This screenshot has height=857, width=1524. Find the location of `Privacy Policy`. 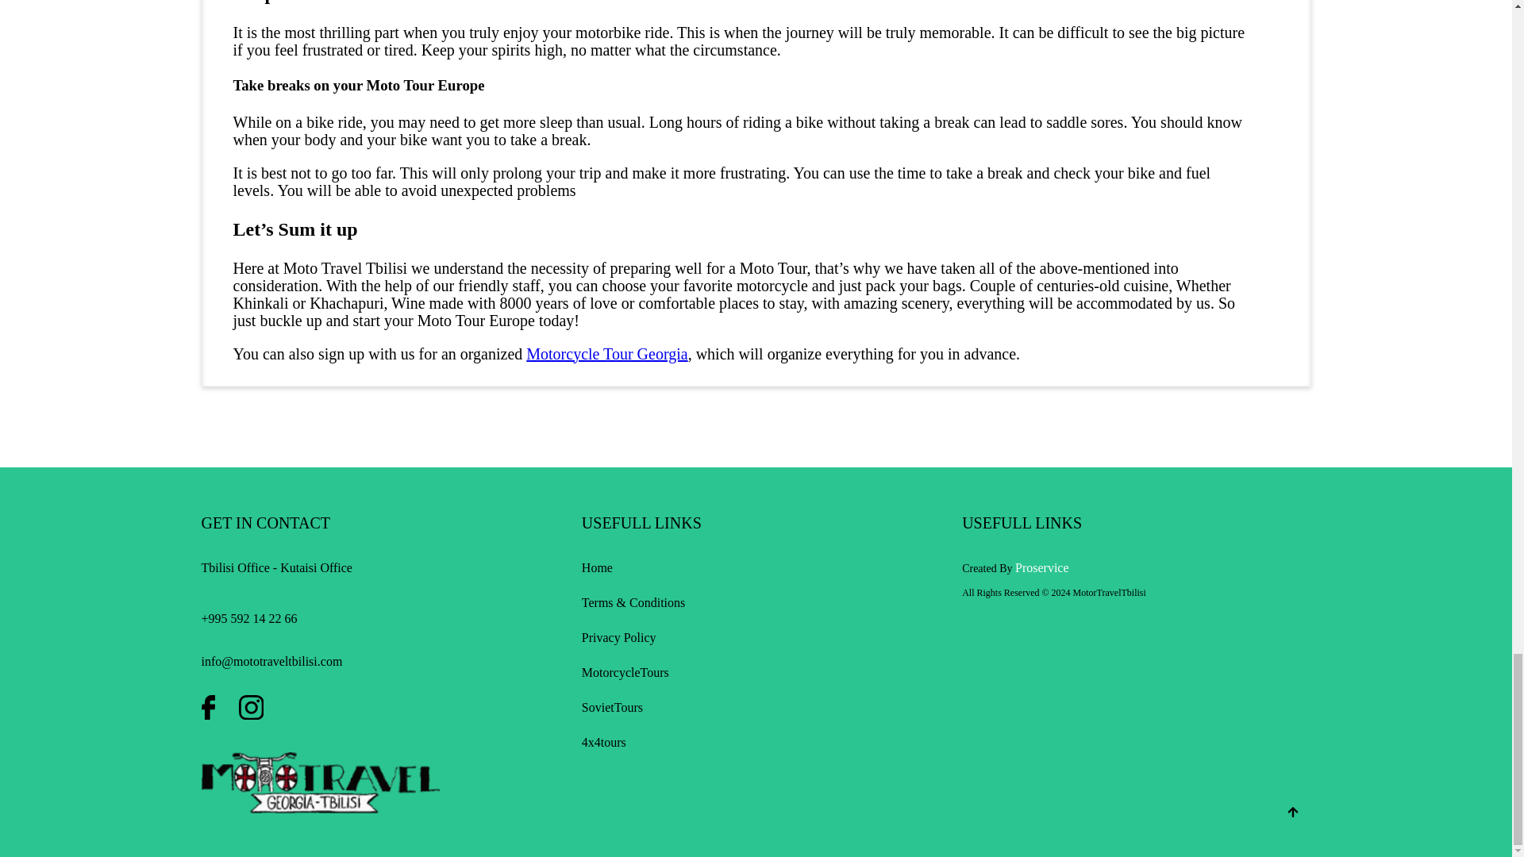

Privacy Policy is located at coordinates (619, 637).